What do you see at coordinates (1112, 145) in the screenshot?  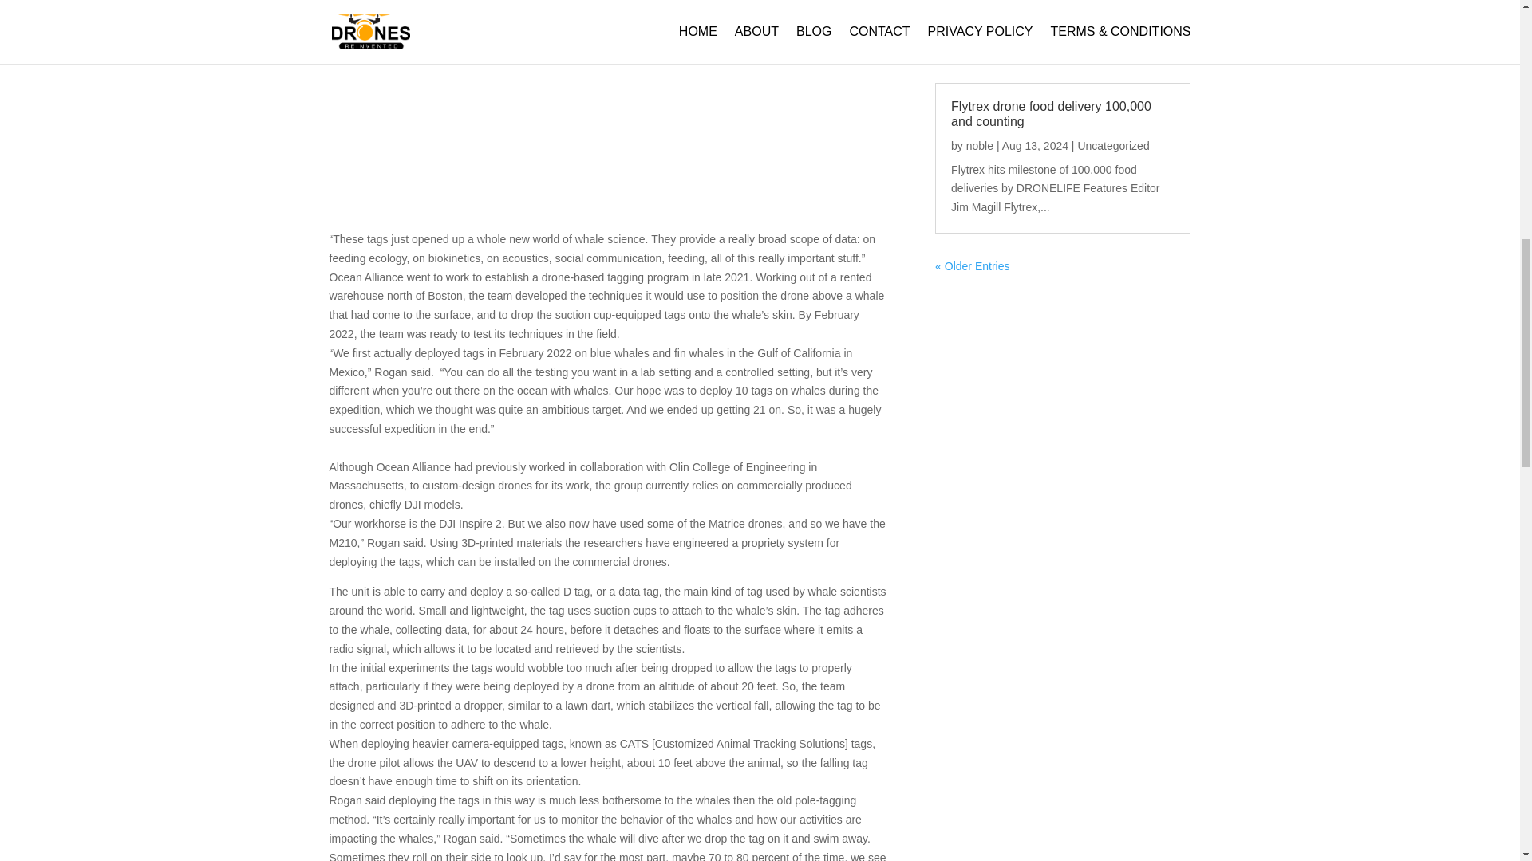 I see `Uncategorized` at bounding box center [1112, 145].